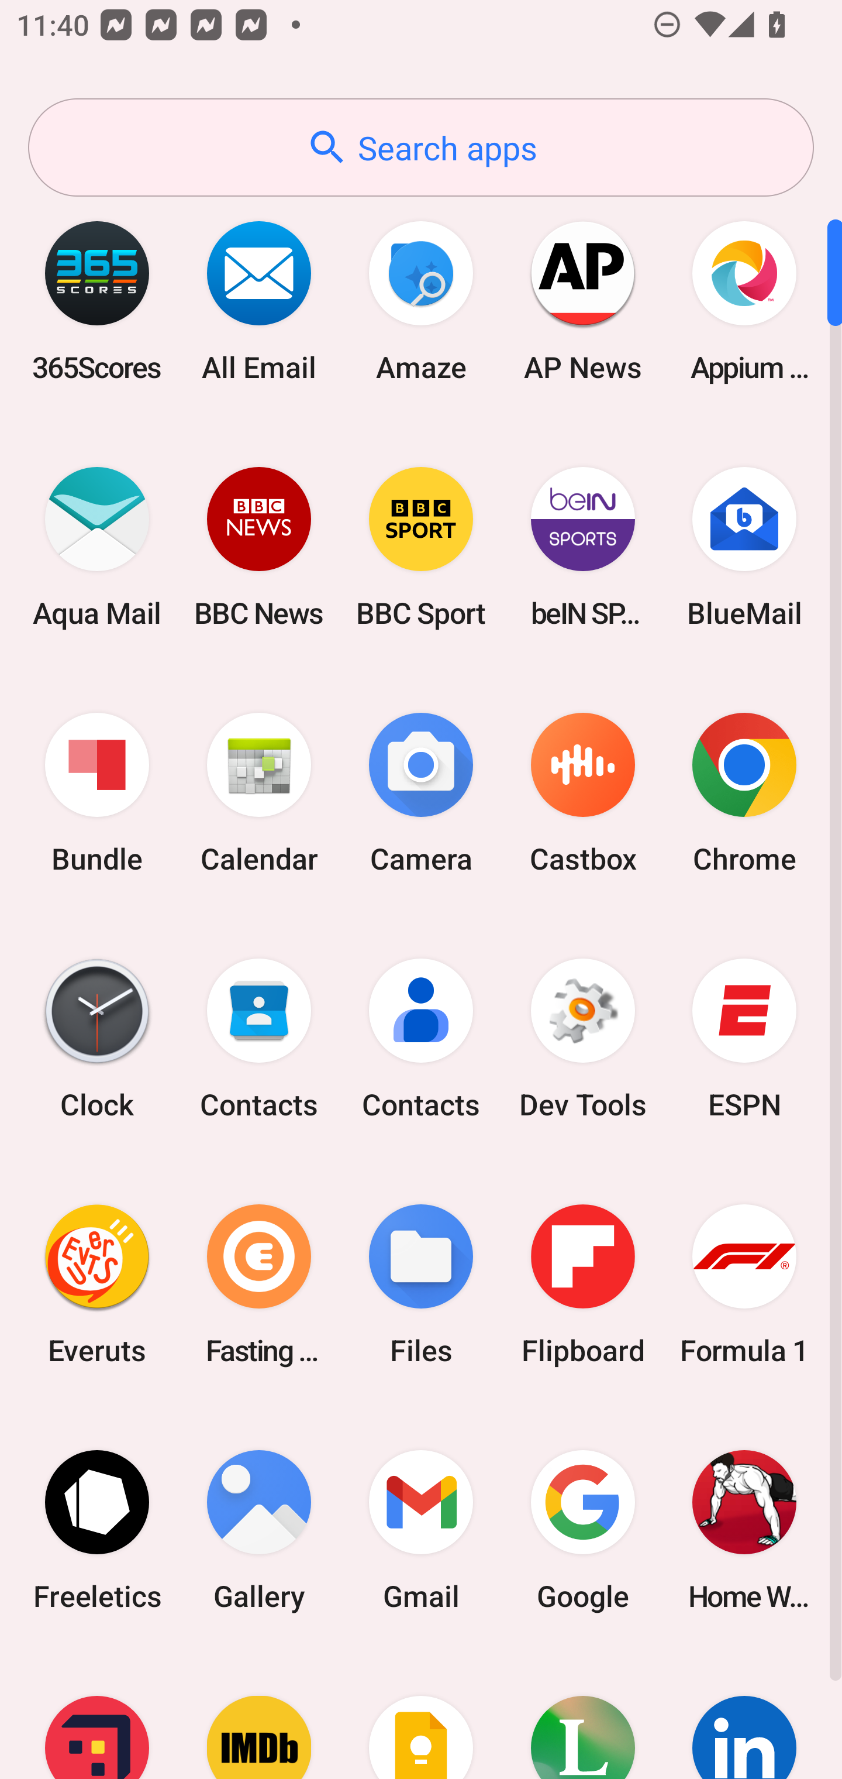 This screenshot has width=842, height=1779. Describe the element at coordinates (421, 1716) in the screenshot. I see `Keep Notes` at that location.